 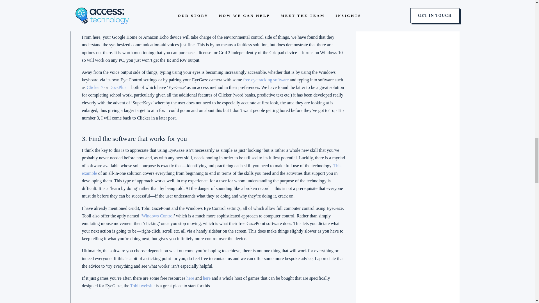 What do you see at coordinates (157, 216) in the screenshot?
I see `Windows Control` at bounding box center [157, 216].